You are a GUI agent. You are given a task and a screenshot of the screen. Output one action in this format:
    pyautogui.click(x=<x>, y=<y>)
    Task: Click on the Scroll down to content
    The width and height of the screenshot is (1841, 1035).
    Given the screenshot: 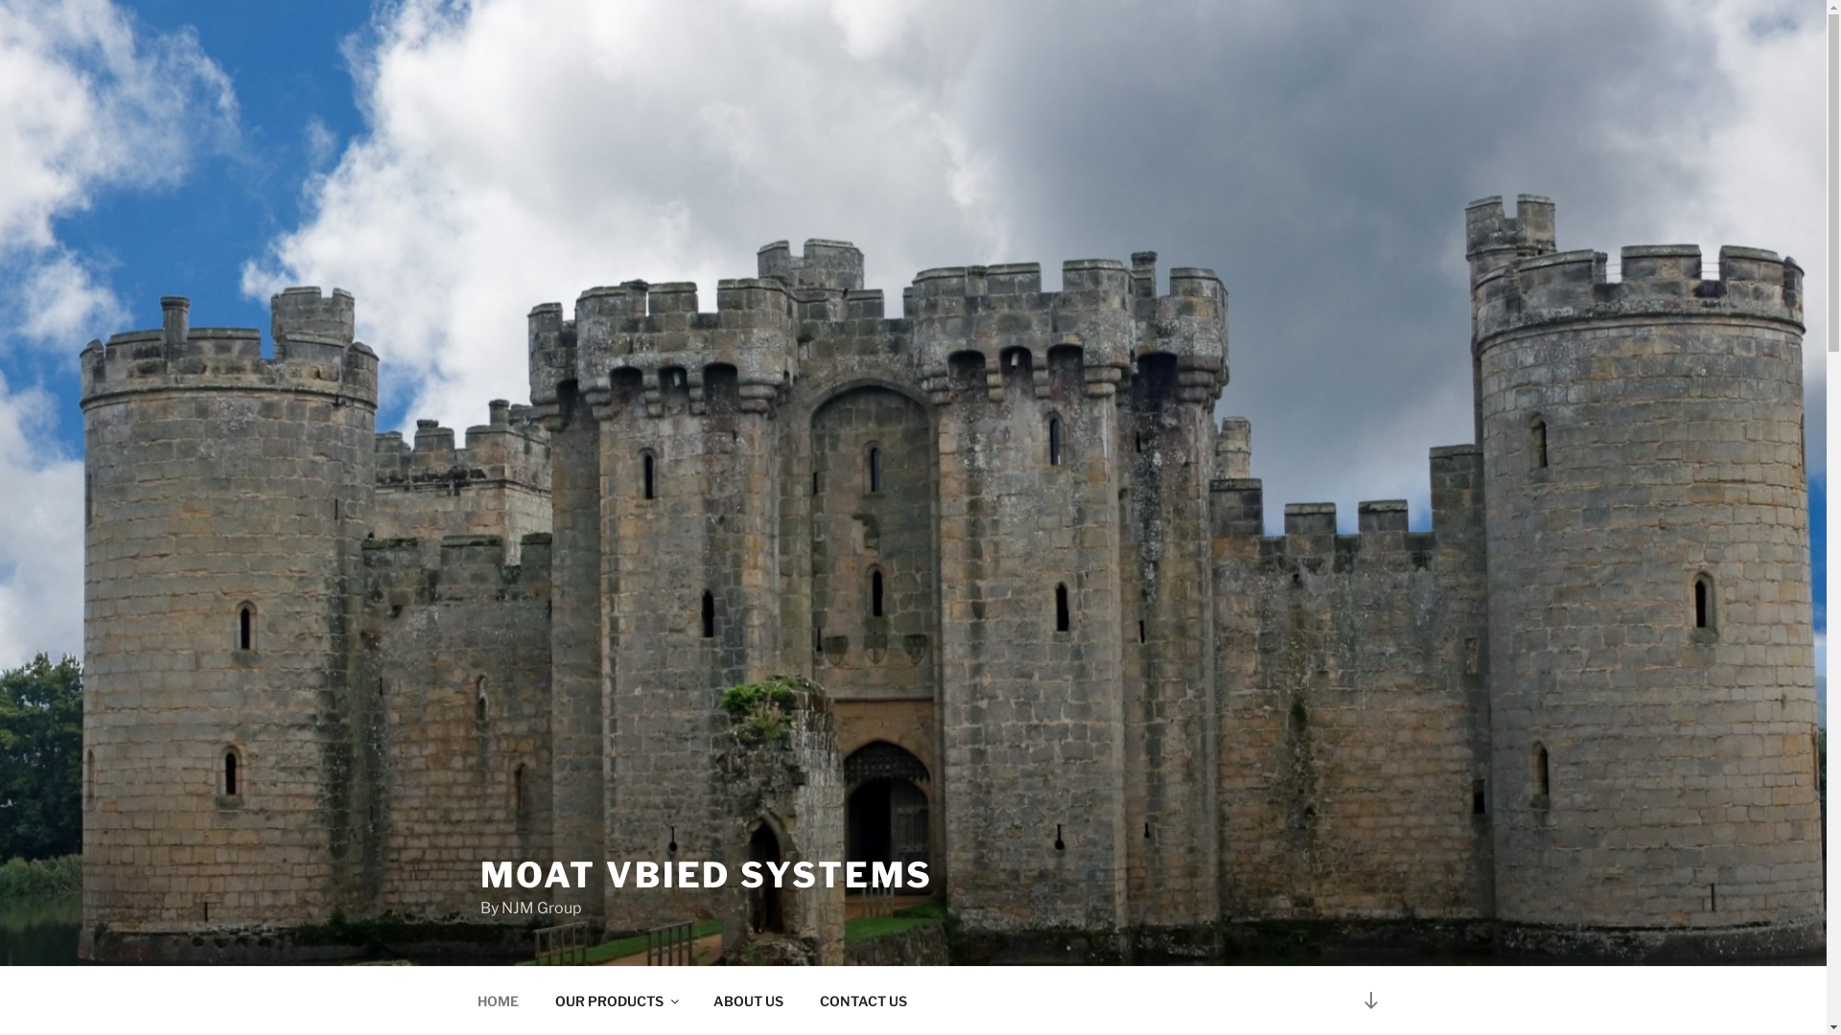 What is the action you would take?
    pyautogui.click(x=1370, y=1000)
    